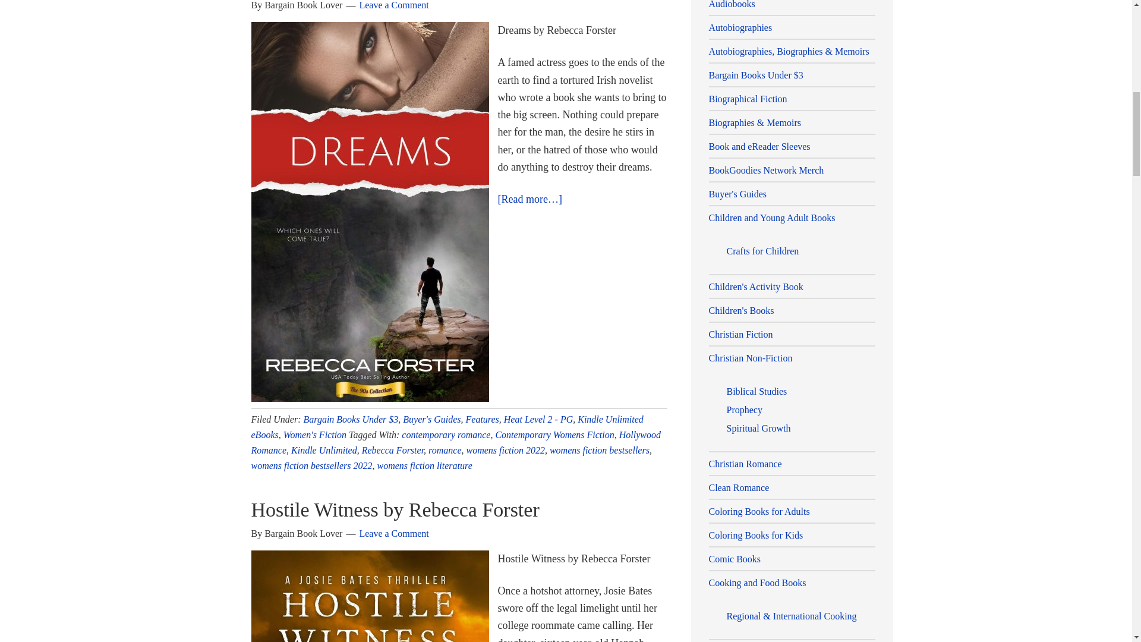 Image resolution: width=1141 pixels, height=642 pixels. What do you see at coordinates (447, 427) in the screenshot?
I see `Kindle Unlimited eBooks` at bounding box center [447, 427].